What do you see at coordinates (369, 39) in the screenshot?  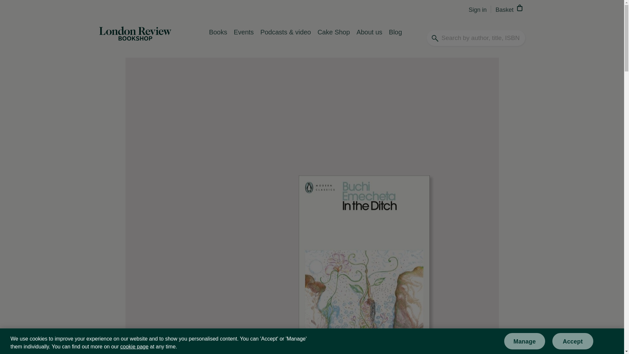 I see `About us` at bounding box center [369, 39].